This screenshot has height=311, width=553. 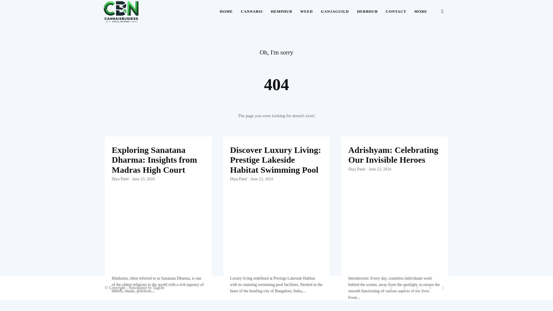 I want to click on HOME, so click(x=226, y=12).